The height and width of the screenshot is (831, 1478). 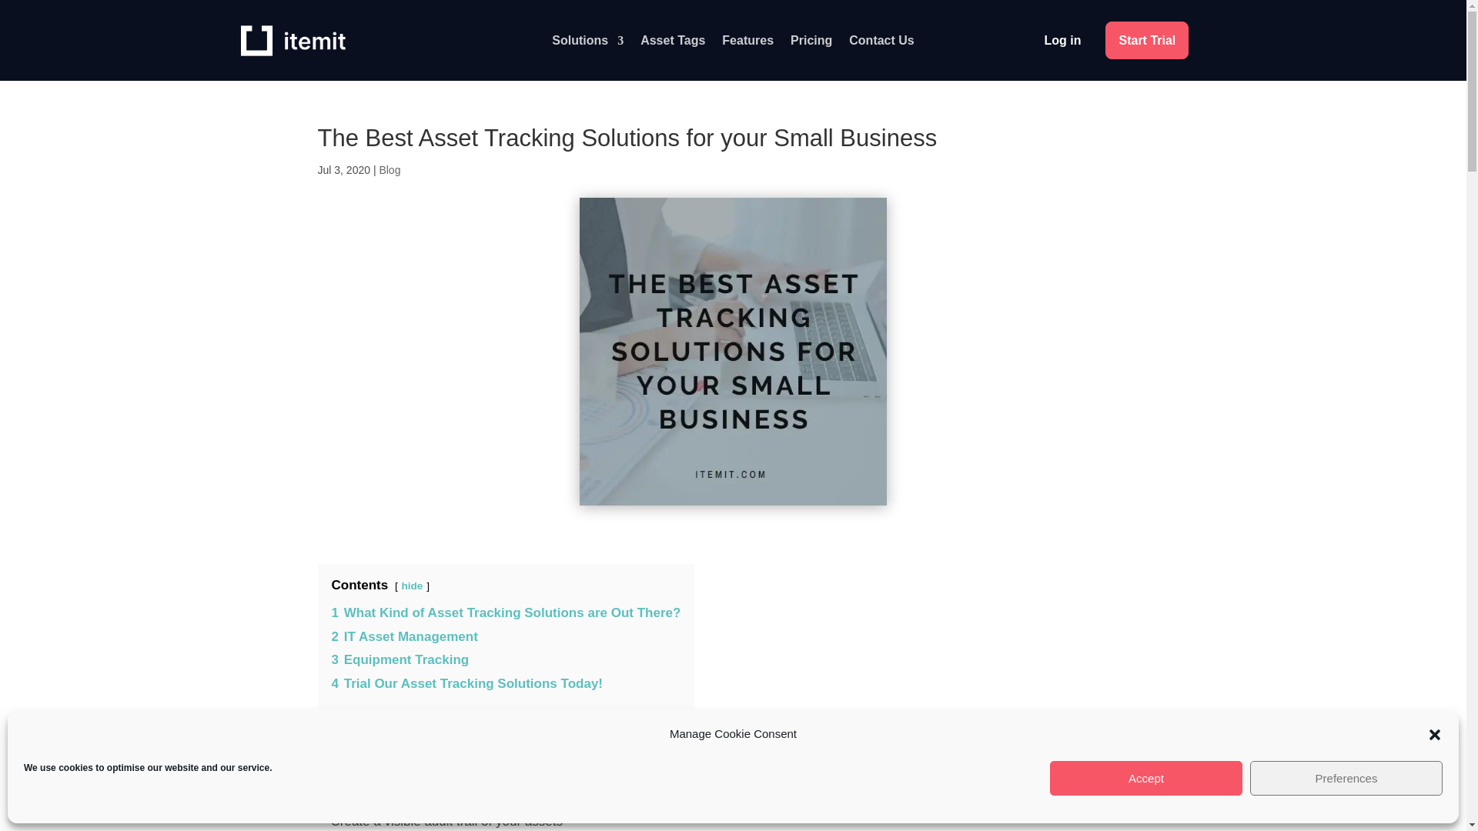 What do you see at coordinates (881, 44) in the screenshot?
I see `Contact Us` at bounding box center [881, 44].